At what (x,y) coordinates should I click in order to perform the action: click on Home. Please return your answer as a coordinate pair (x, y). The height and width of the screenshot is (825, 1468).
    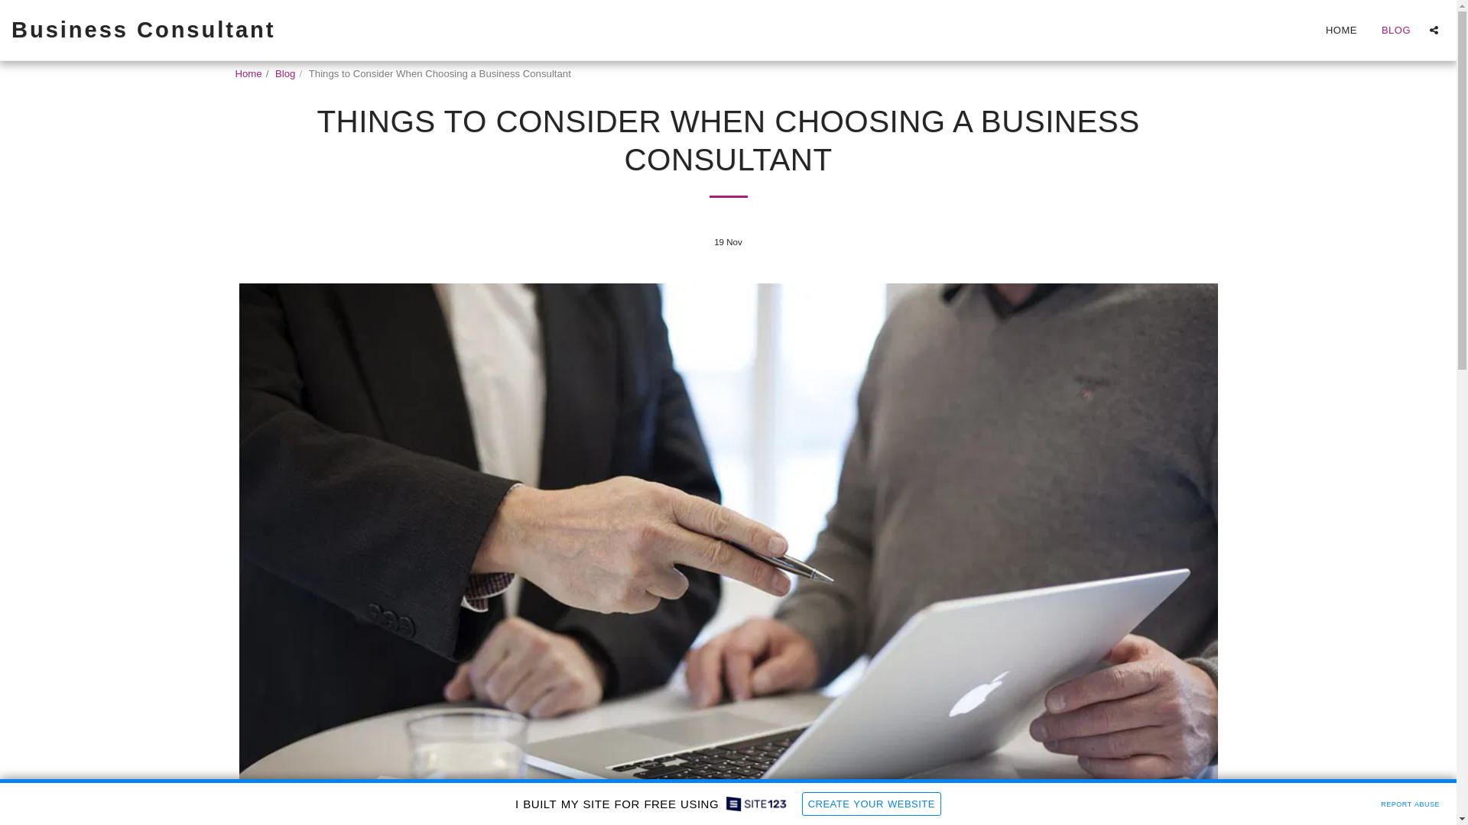
    Looking at the image, I should click on (248, 73).